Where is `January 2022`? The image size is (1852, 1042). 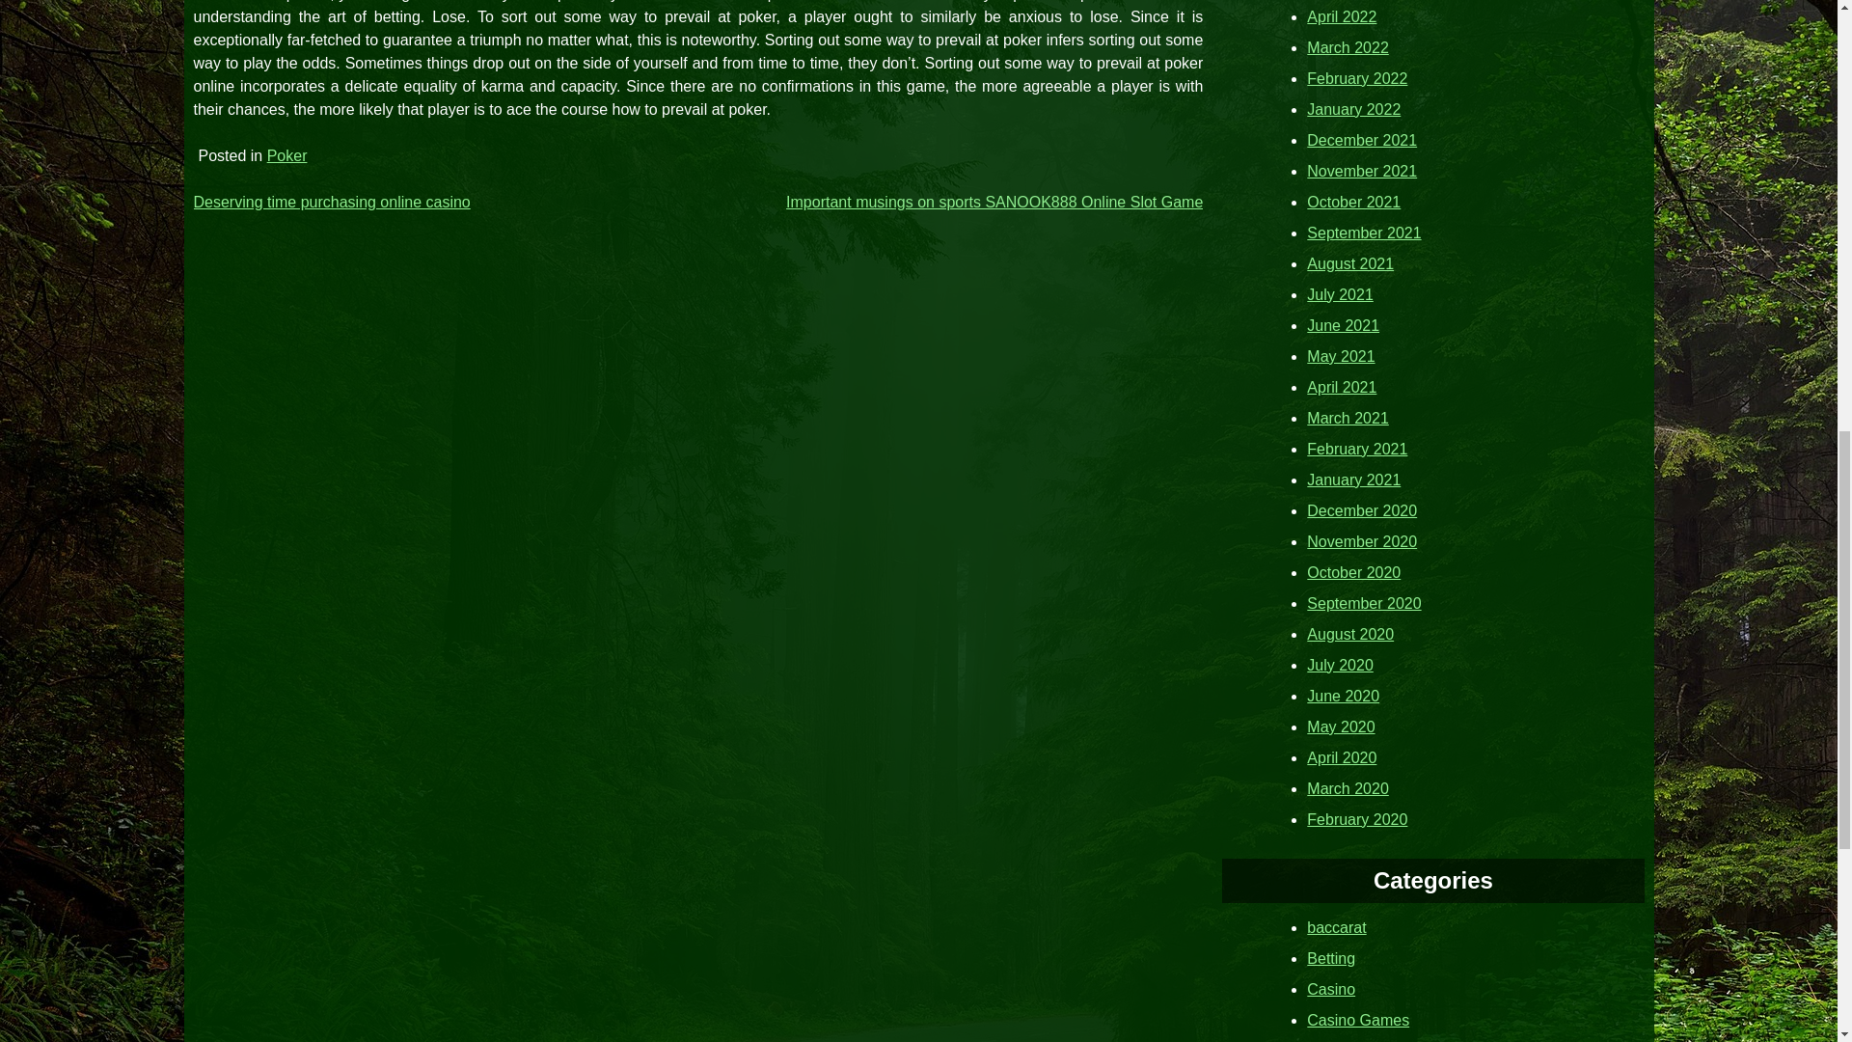 January 2022 is located at coordinates (1353, 108).